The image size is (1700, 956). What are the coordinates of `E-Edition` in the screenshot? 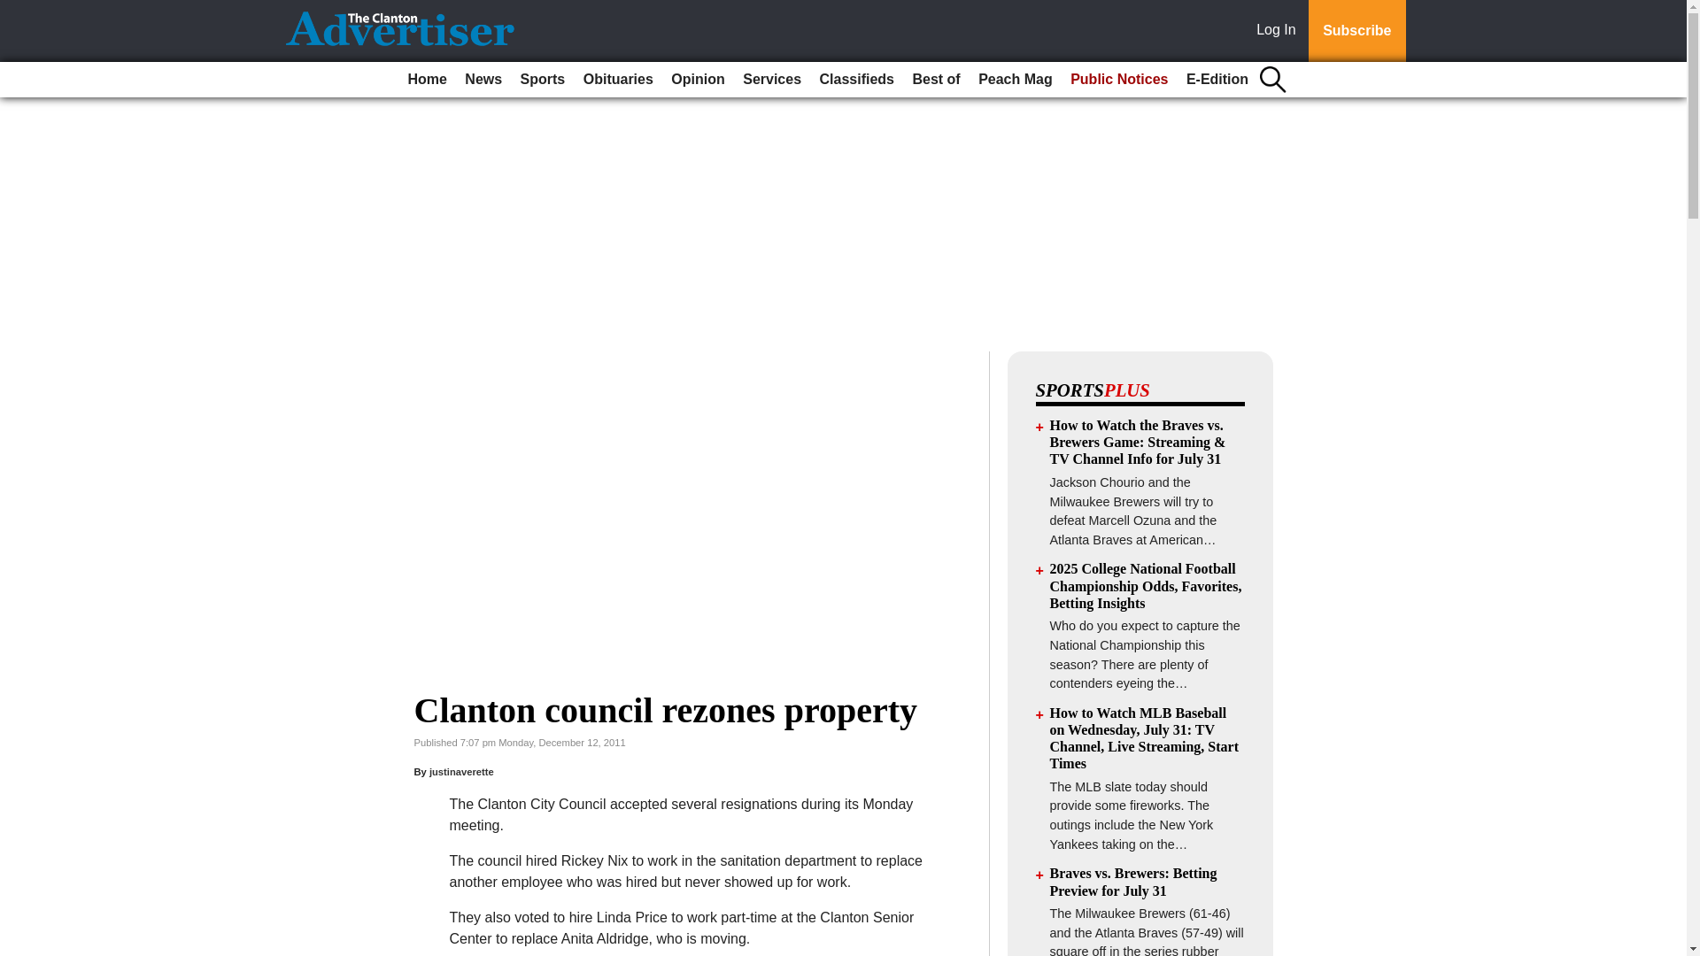 It's located at (1217, 80).